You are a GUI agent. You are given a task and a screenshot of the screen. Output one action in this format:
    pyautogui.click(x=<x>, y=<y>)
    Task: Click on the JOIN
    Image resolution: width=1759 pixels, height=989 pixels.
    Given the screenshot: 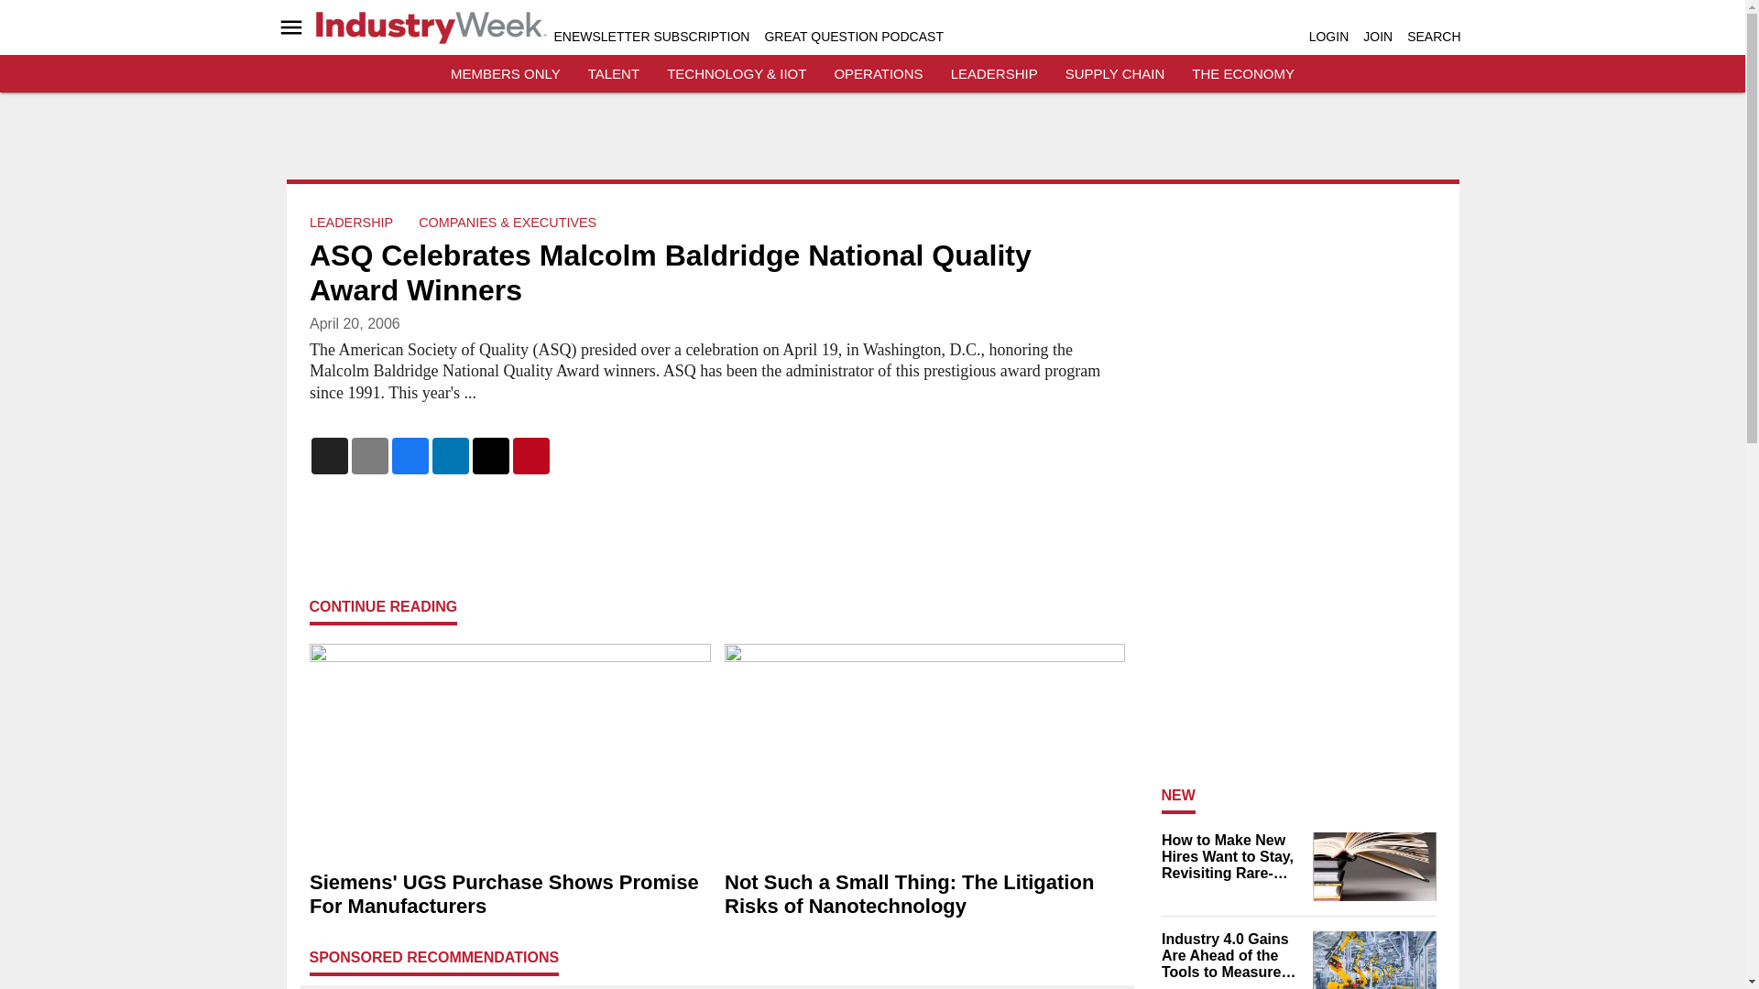 What is the action you would take?
    pyautogui.click(x=1378, y=37)
    